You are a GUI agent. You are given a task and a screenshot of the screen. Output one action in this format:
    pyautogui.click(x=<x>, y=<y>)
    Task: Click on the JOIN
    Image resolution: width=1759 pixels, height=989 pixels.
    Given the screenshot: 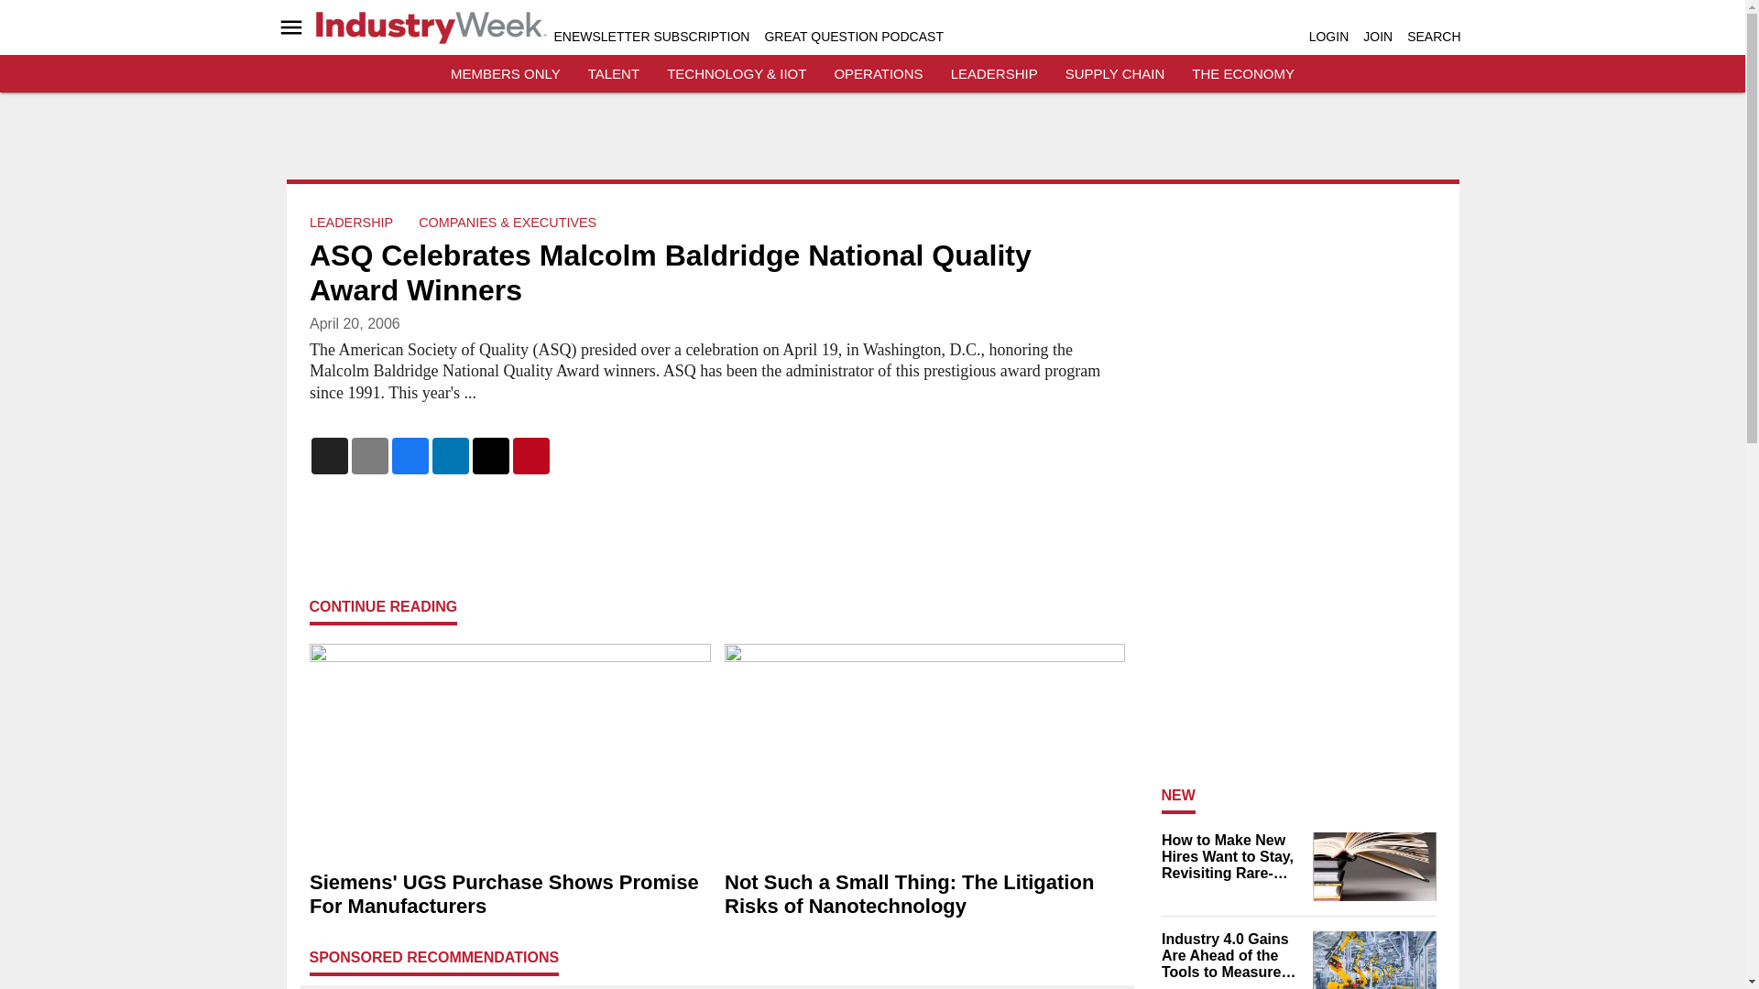 What is the action you would take?
    pyautogui.click(x=1378, y=37)
    